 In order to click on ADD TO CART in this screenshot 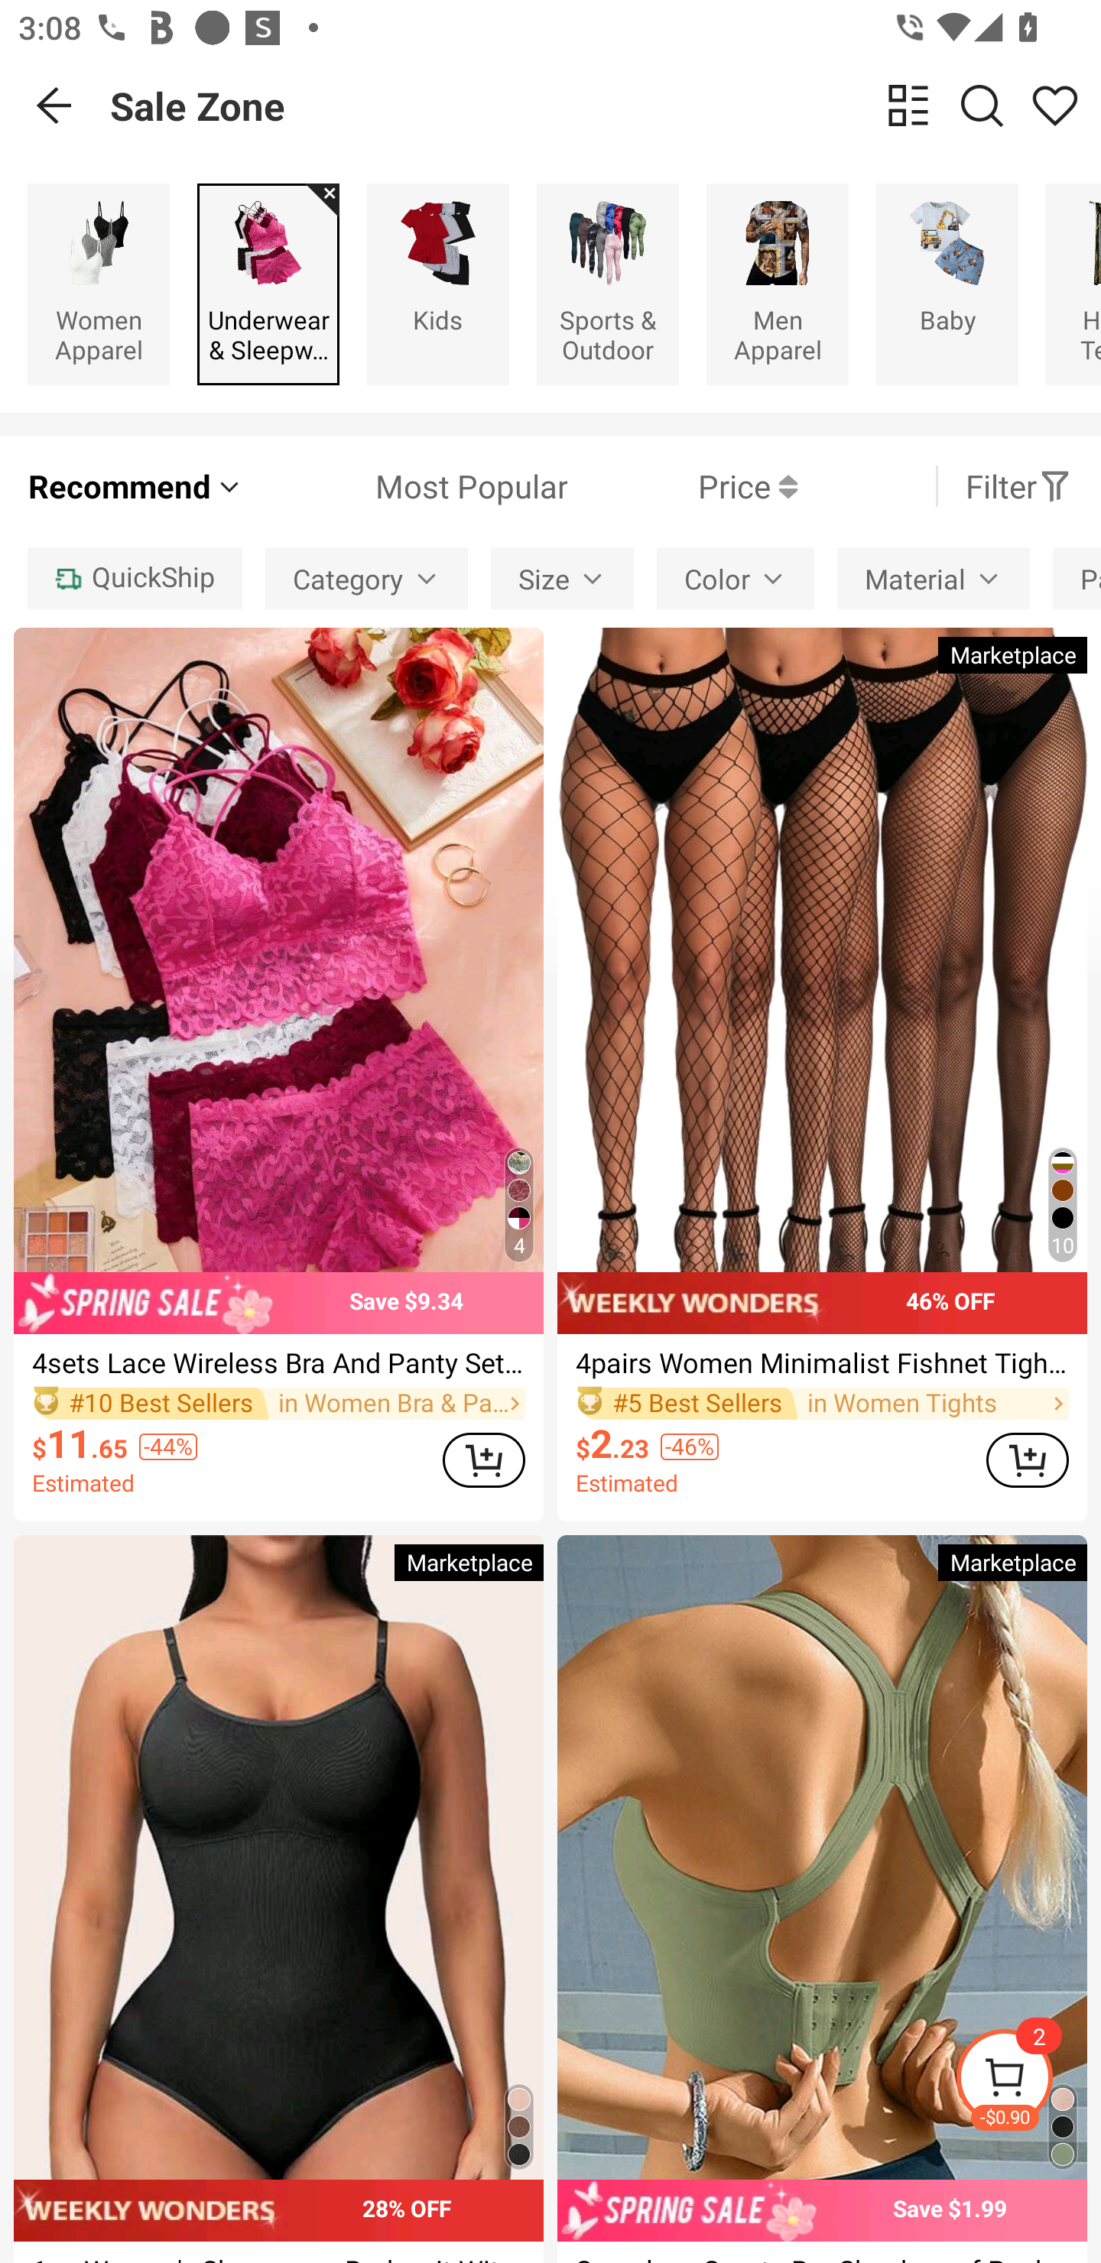, I will do `click(1028, 1459)`.